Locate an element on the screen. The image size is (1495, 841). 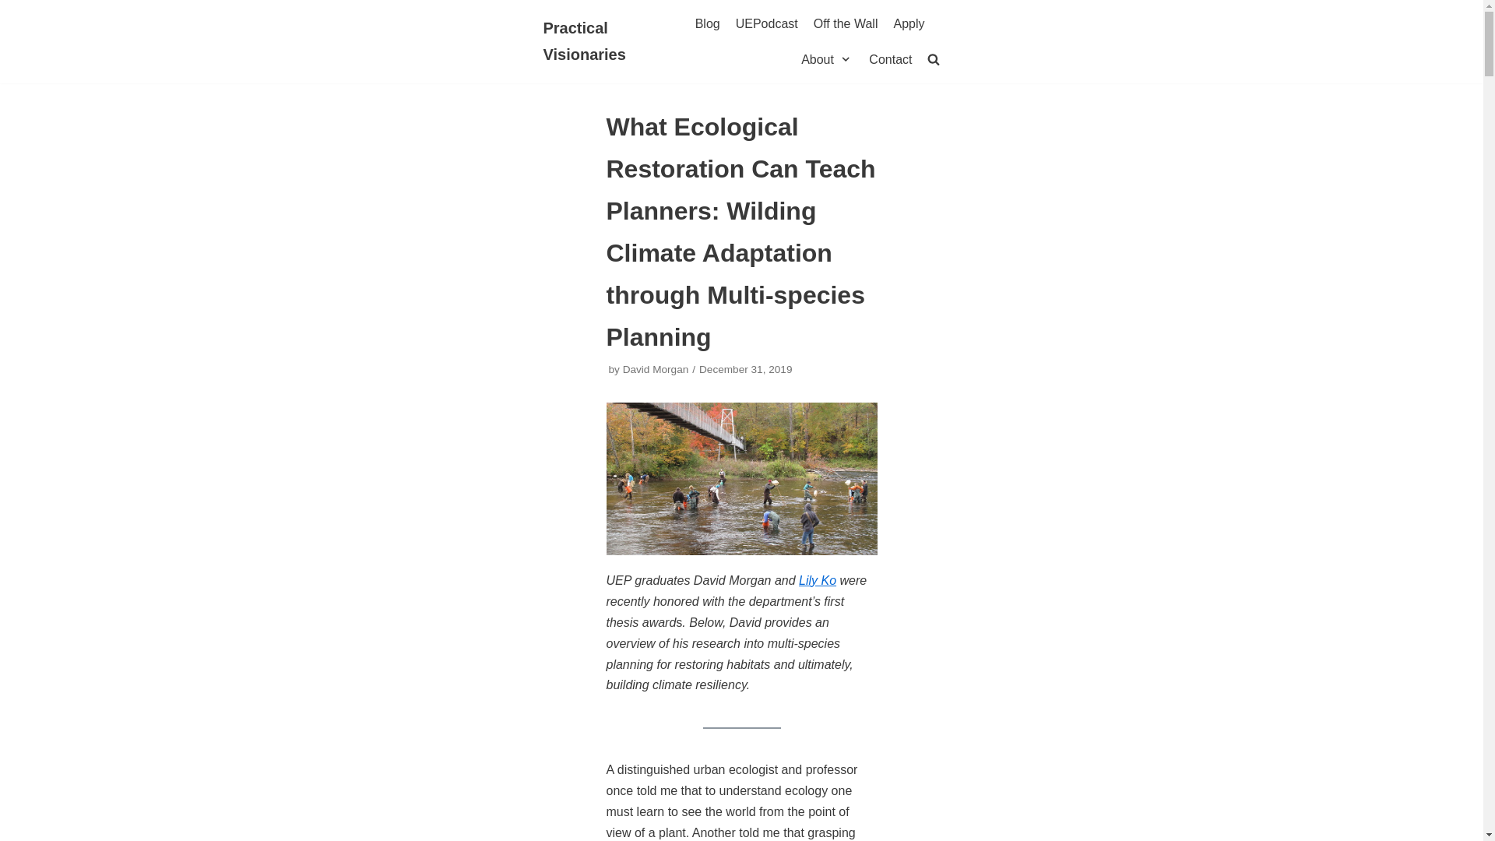
Skip to content is located at coordinates (16, 33).